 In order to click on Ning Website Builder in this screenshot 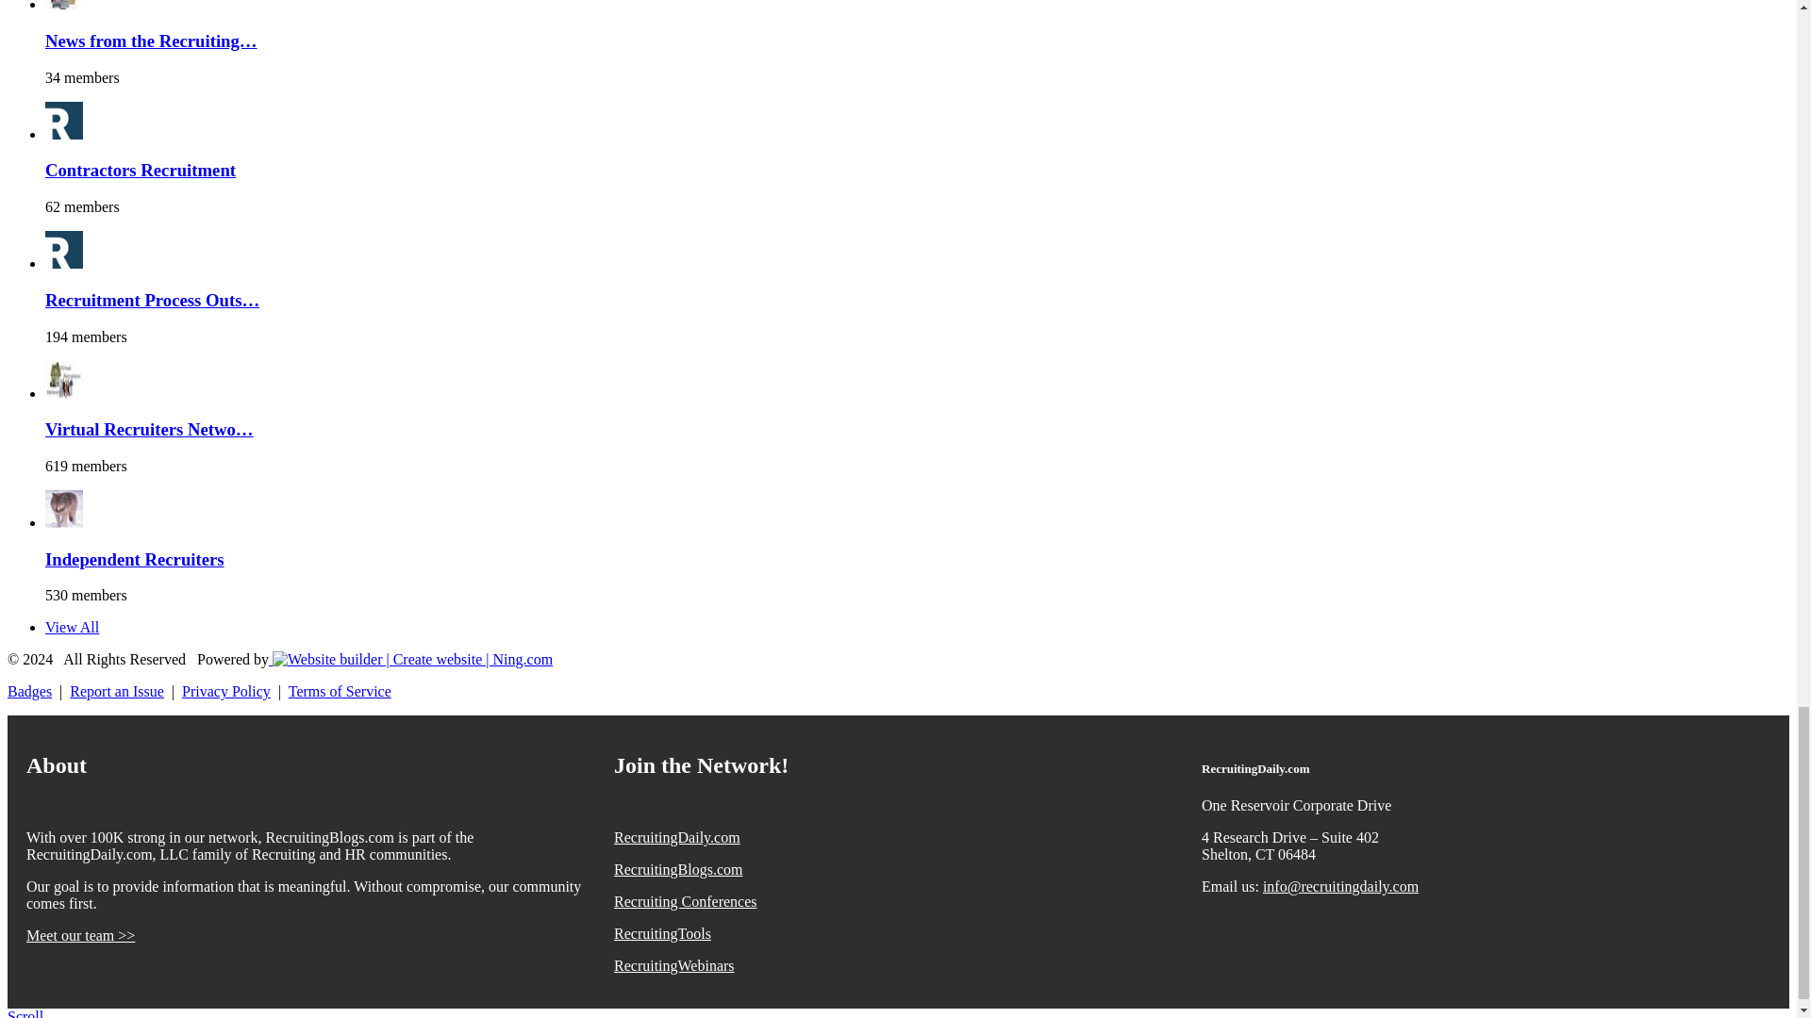, I will do `click(412, 660)`.